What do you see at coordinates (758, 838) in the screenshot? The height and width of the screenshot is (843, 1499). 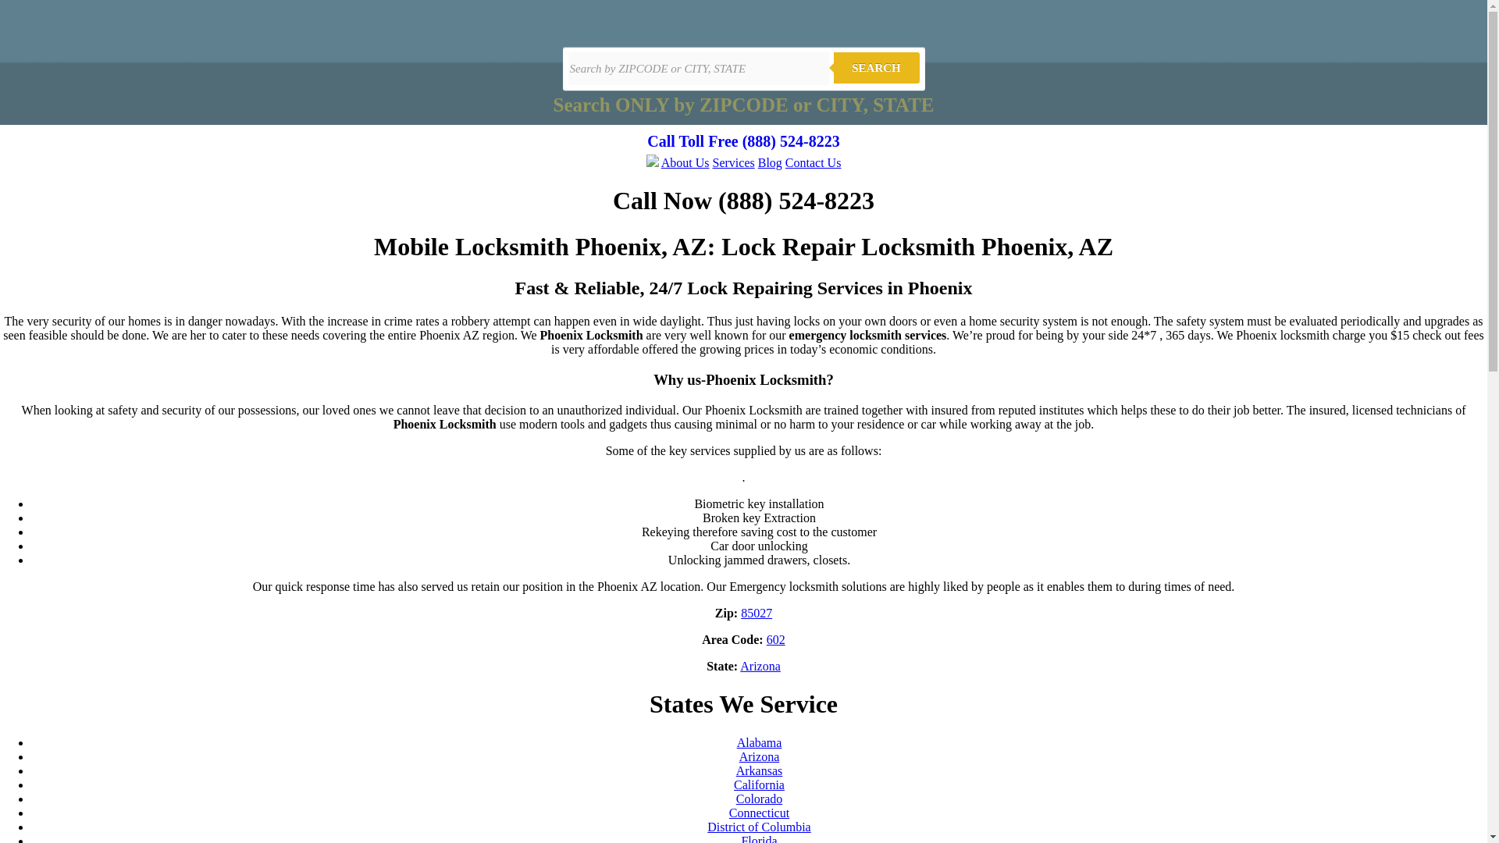 I see `Florida` at bounding box center [758, 838].